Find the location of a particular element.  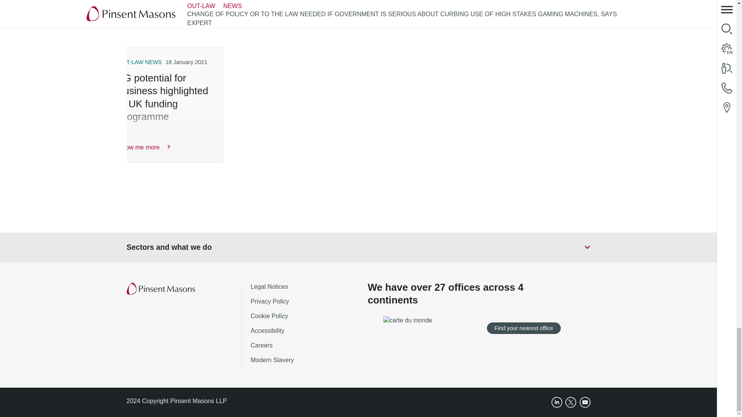

Pinsent Masons LinkedIn is located at coordinates (556, 402).